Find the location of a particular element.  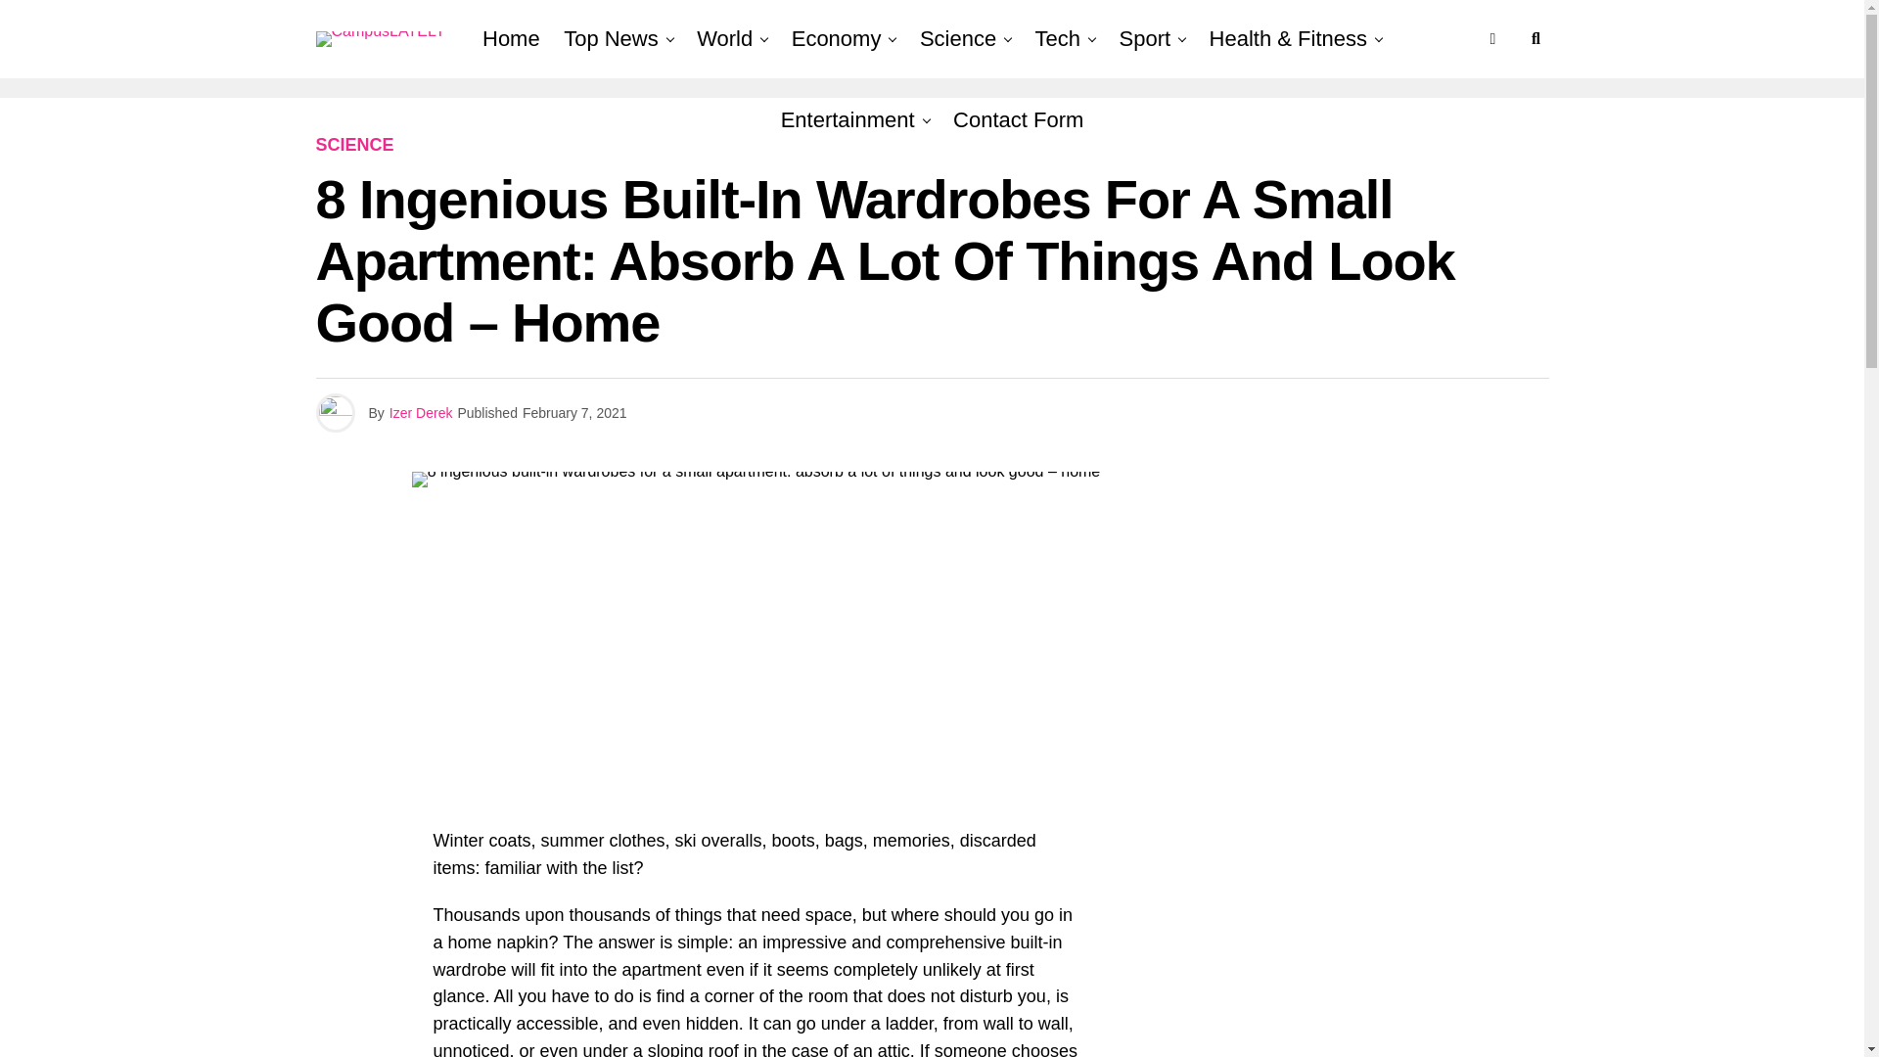

Top News is located at coordinates (611, 39).